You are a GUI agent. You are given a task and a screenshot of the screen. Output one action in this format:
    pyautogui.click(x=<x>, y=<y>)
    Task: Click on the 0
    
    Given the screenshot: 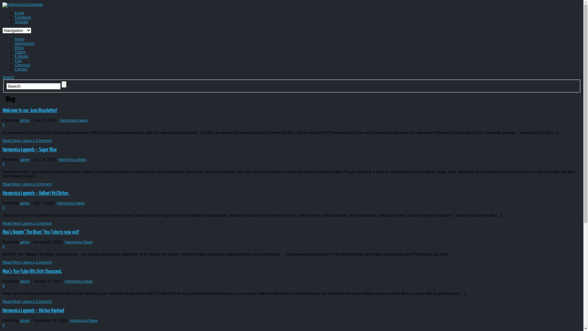 What is the action you would take?
    pyautogui.click(x=4, y=246)
    